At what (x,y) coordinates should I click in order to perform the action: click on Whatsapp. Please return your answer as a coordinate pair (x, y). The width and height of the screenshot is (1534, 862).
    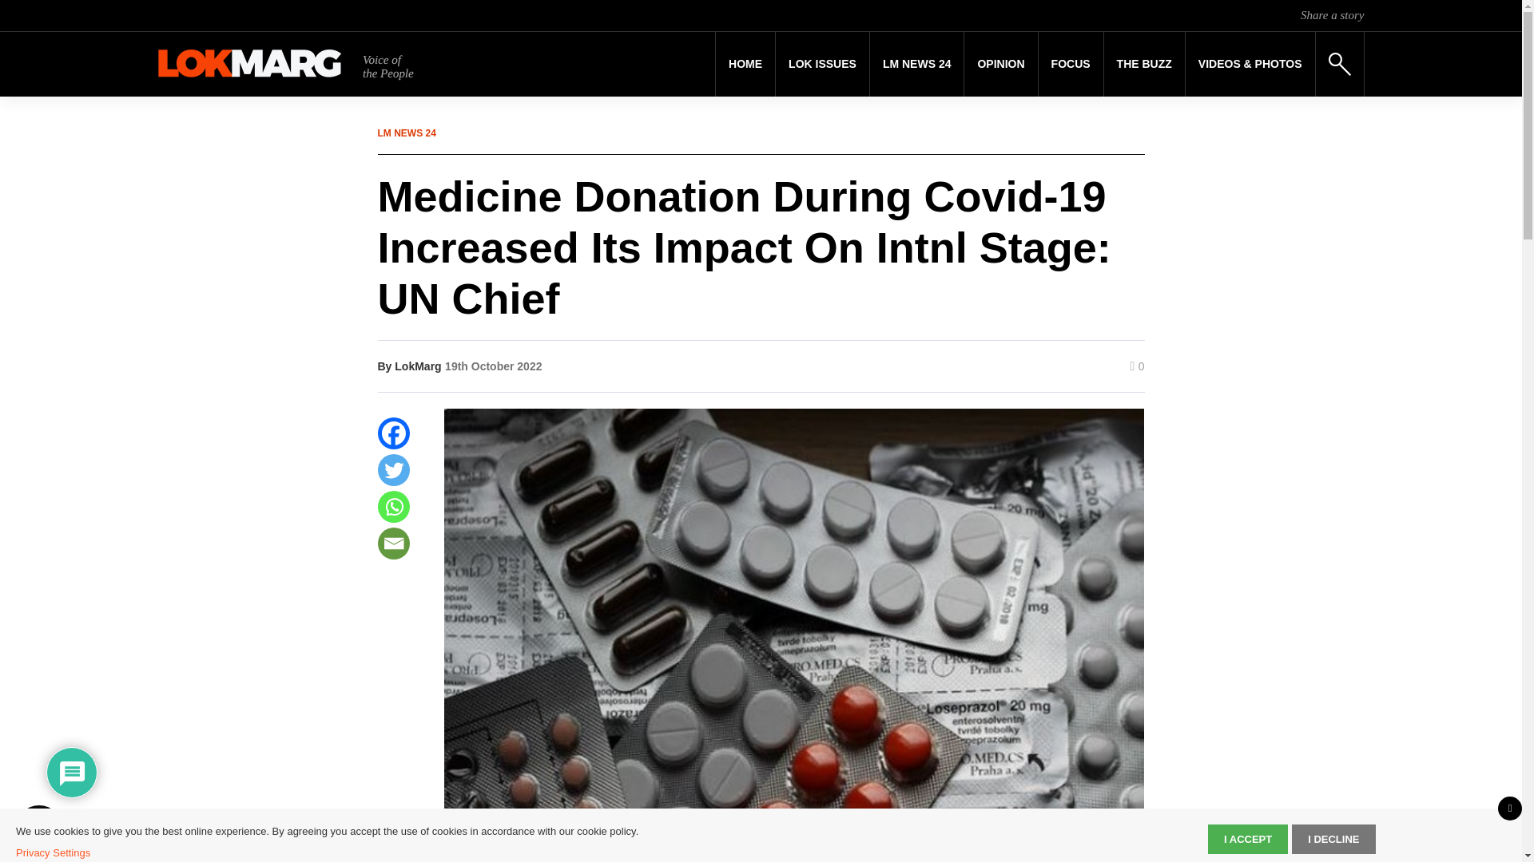
    Looking at the image, I should click on (393, 506).